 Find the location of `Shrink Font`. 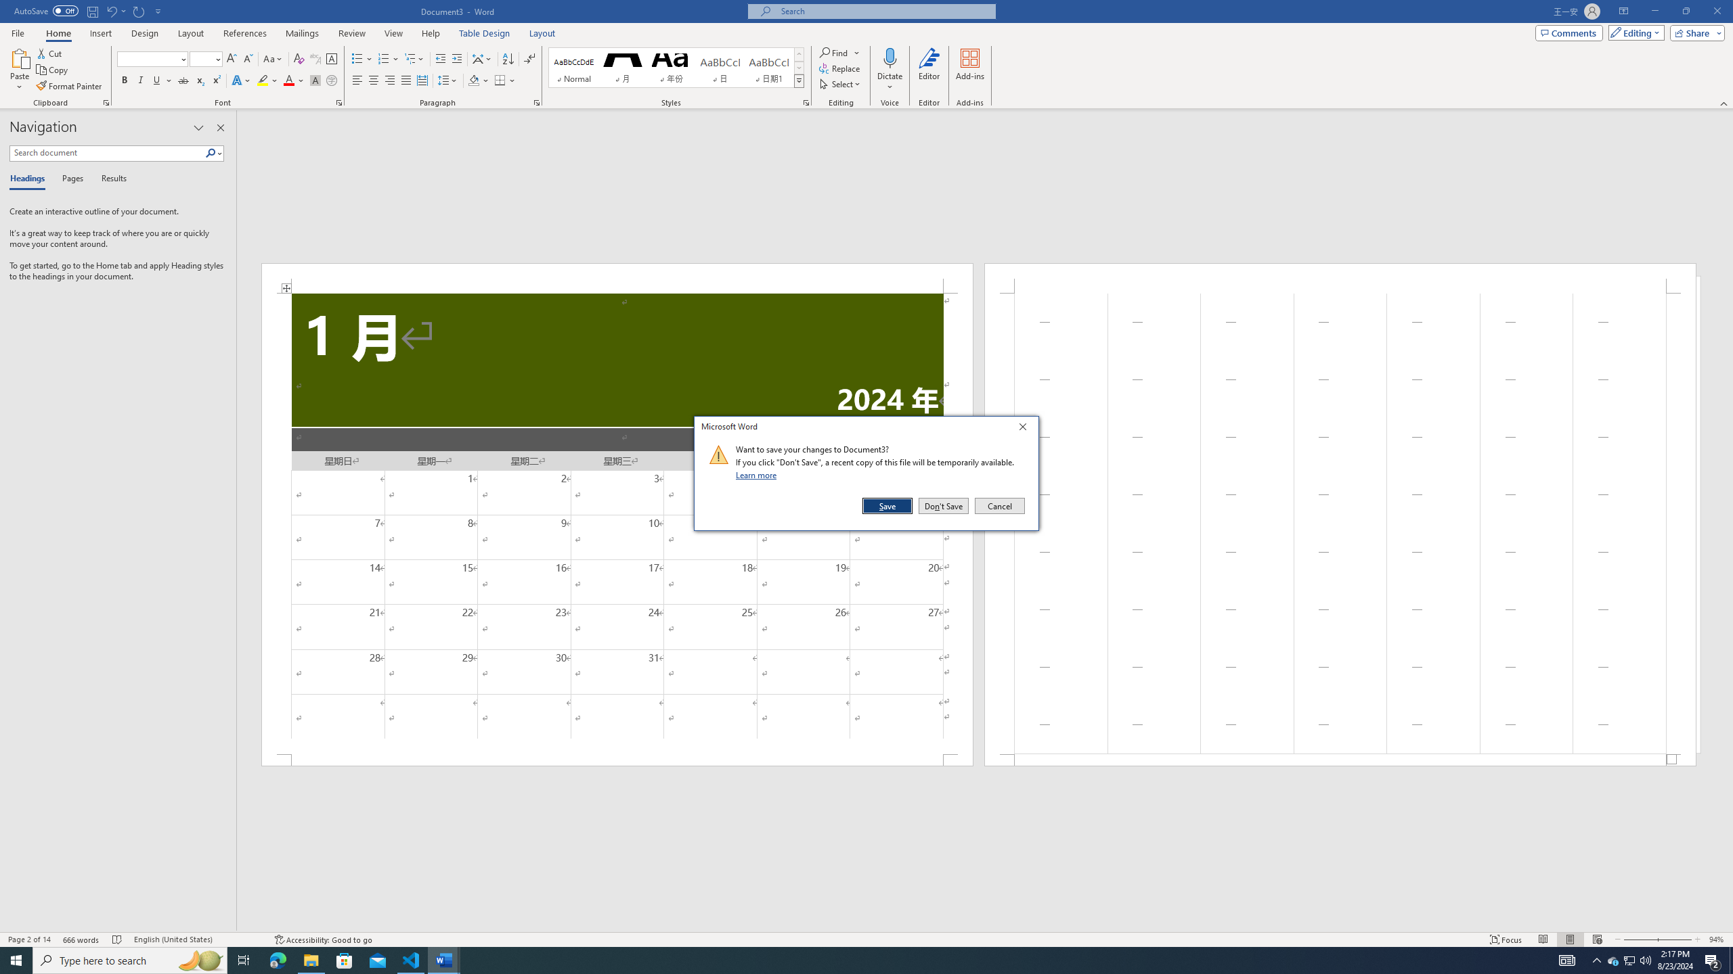

Shrink Font is located at coordinates (248, 60).